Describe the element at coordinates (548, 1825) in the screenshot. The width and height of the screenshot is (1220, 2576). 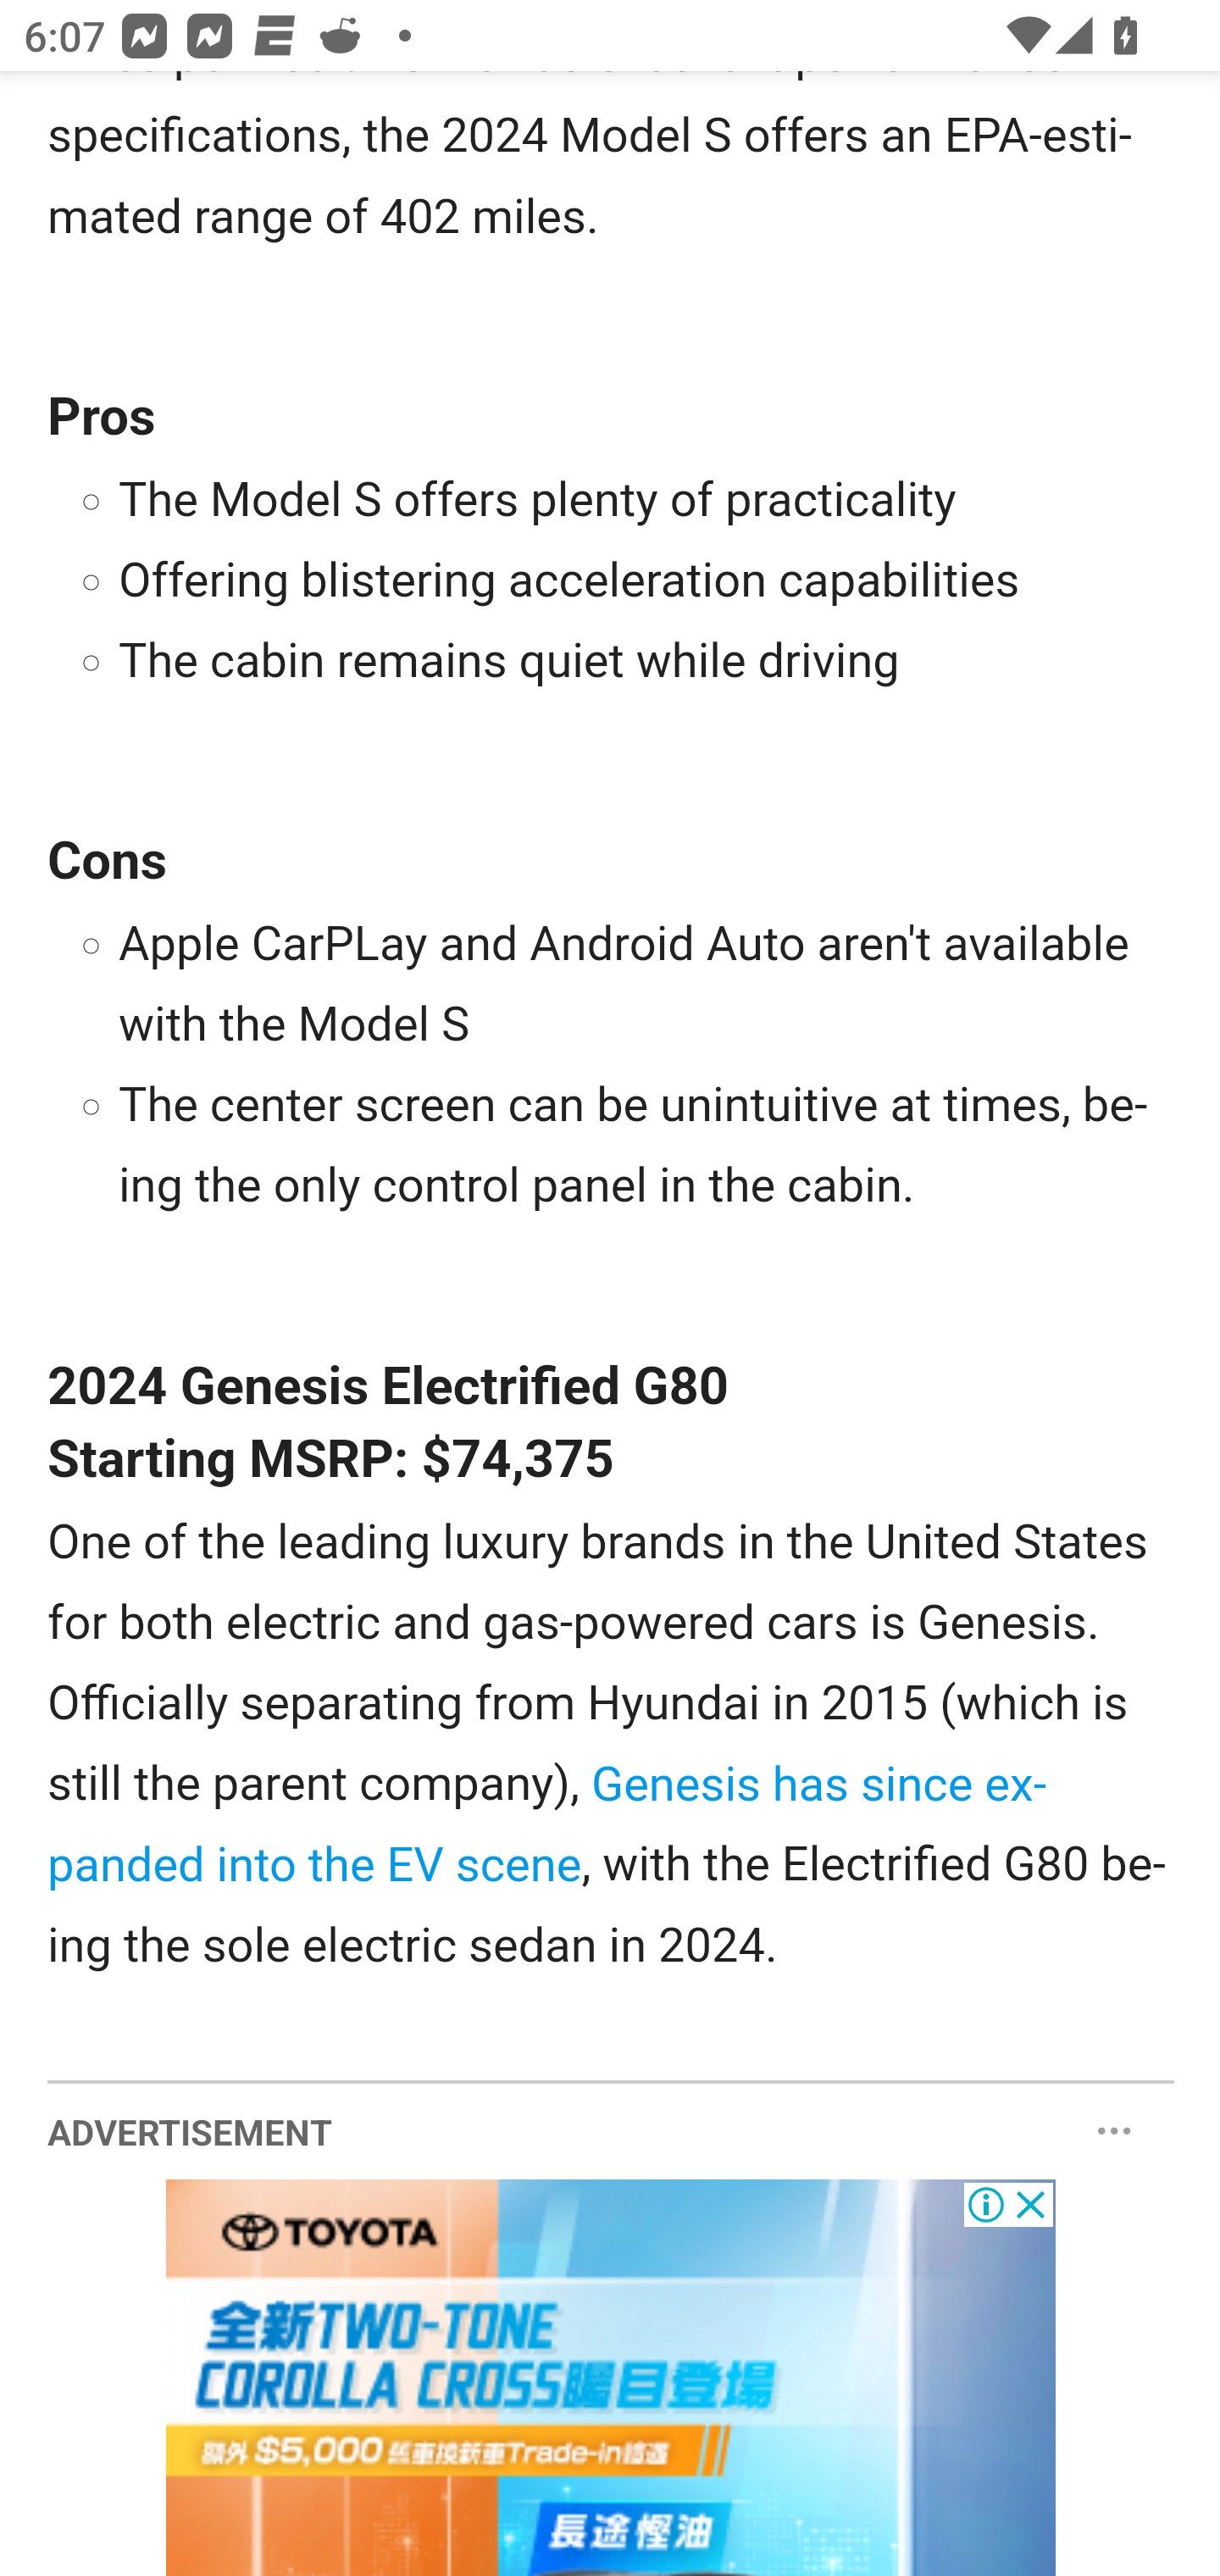
I see `Genesis has since expanded into the EV scene` at that location.